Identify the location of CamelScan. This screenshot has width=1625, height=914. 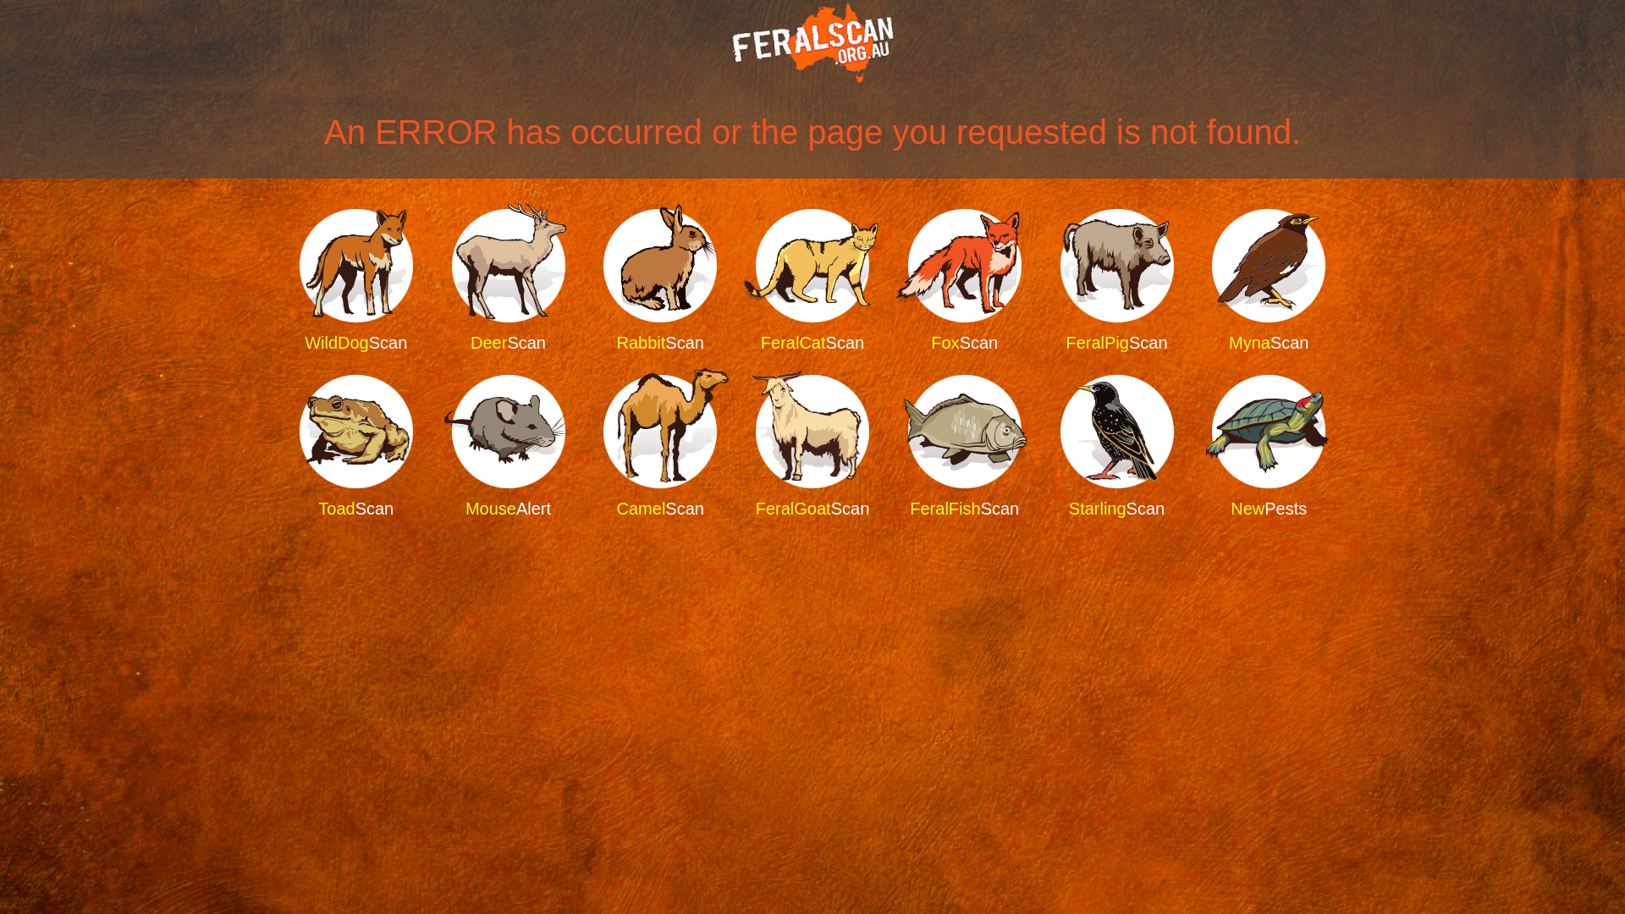
(660, 448).